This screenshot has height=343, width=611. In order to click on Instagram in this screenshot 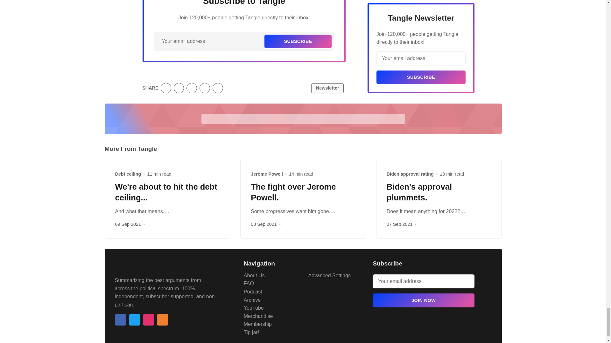, I will do `click(148, 319)`.